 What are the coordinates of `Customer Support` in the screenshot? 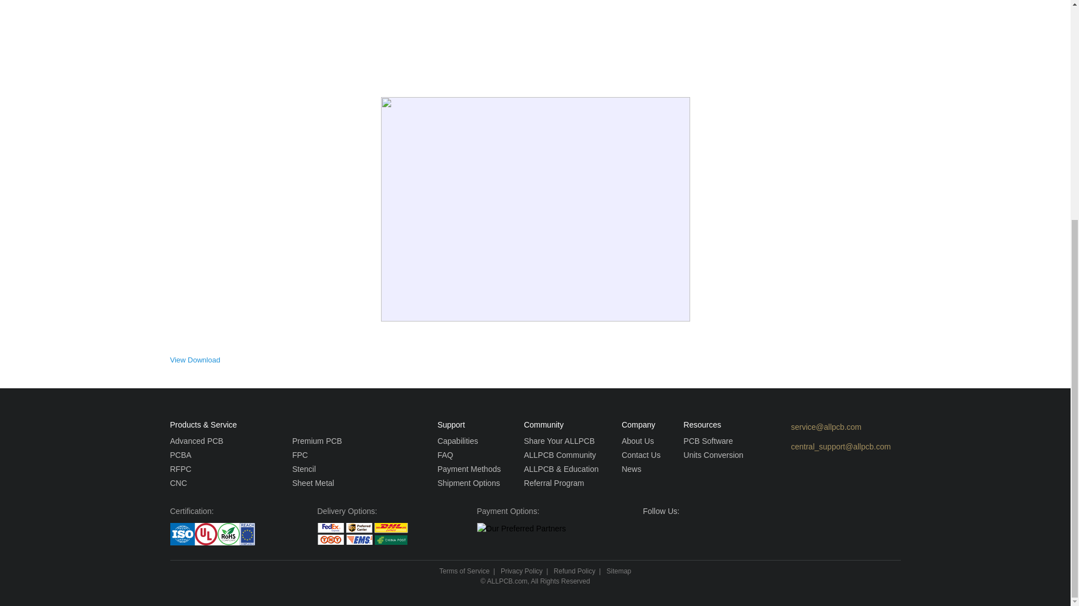 It's located at (833, 427).